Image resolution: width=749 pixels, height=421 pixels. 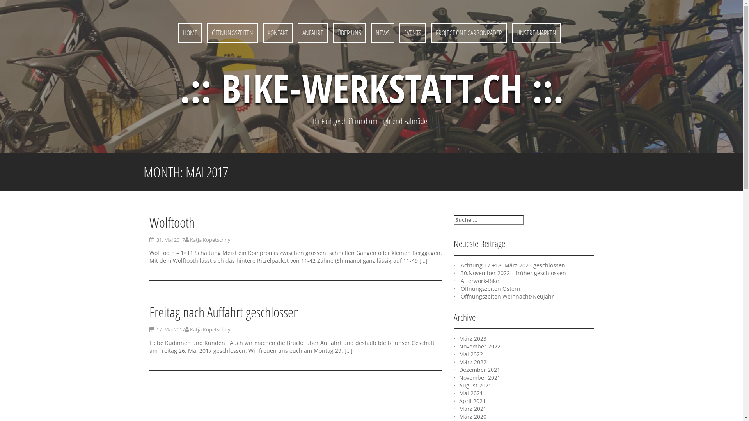 I want to click on November 2022, so click(x=479, y=346).